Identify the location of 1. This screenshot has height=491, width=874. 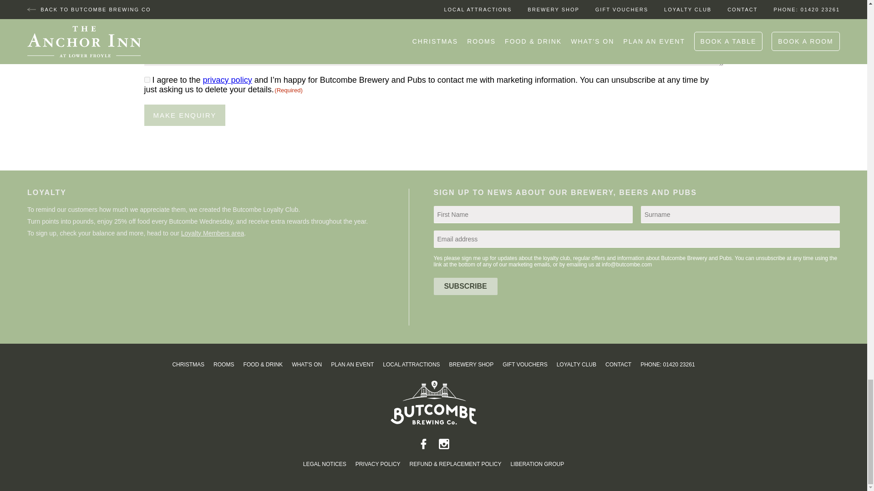
(147, 80).